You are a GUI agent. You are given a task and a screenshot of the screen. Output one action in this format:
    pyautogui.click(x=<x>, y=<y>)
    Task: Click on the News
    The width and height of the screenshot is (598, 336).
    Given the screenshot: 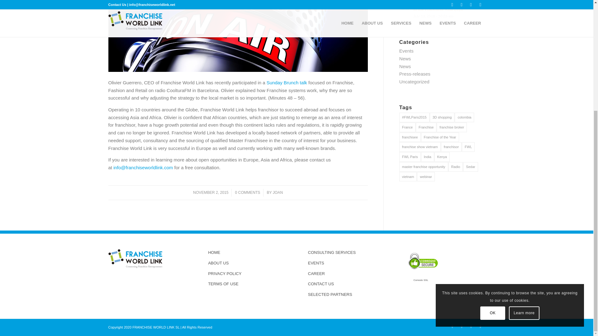 What is the action you would take?
    pyautogui.click(x=405, y=58)
    